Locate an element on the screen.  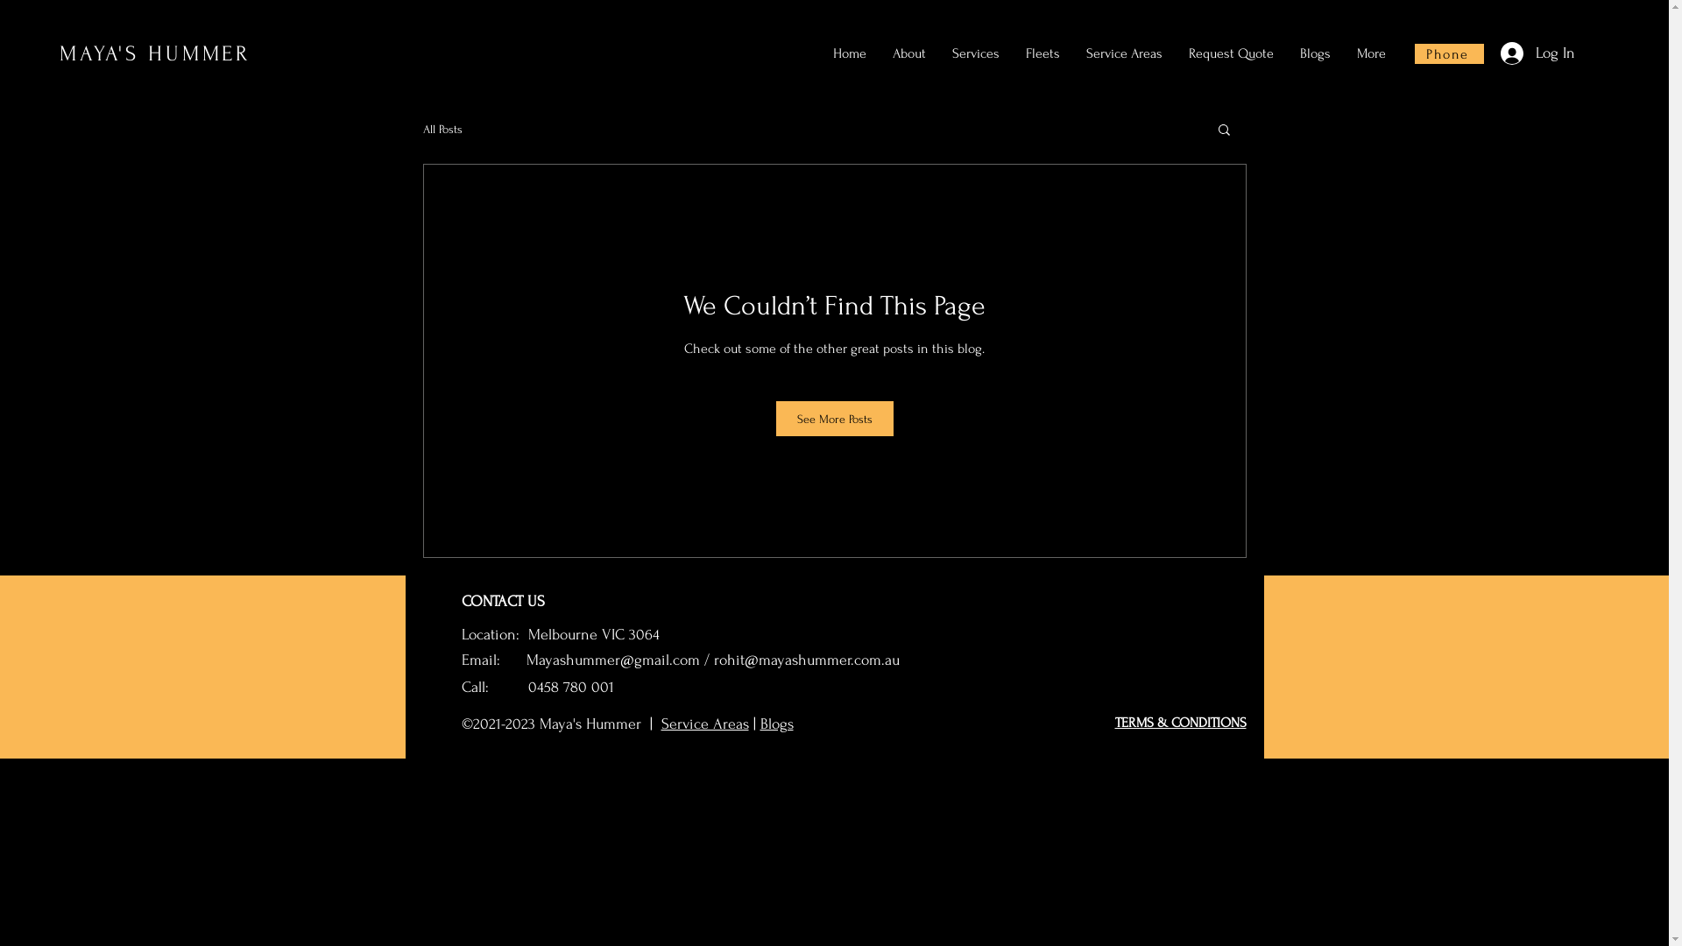
Service Areas is located at coordinates (704, 724).